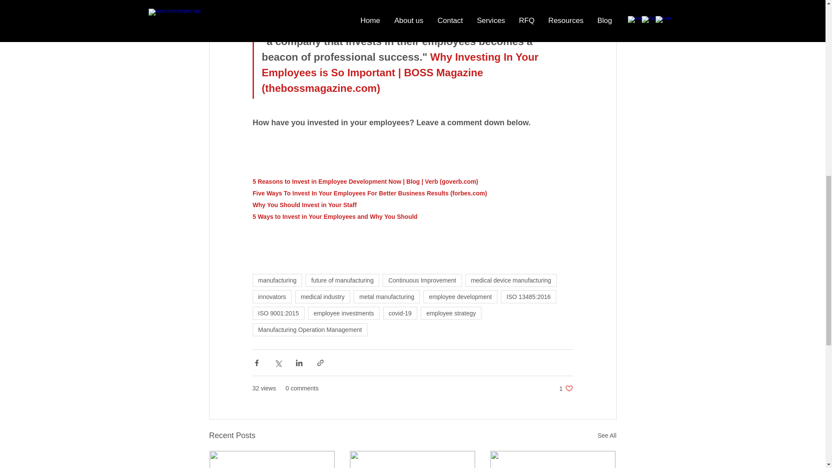  Describe the element at coordinates (304, 205) in the screenshot. I see `Why You Should Invest in Your Staff` at that location.